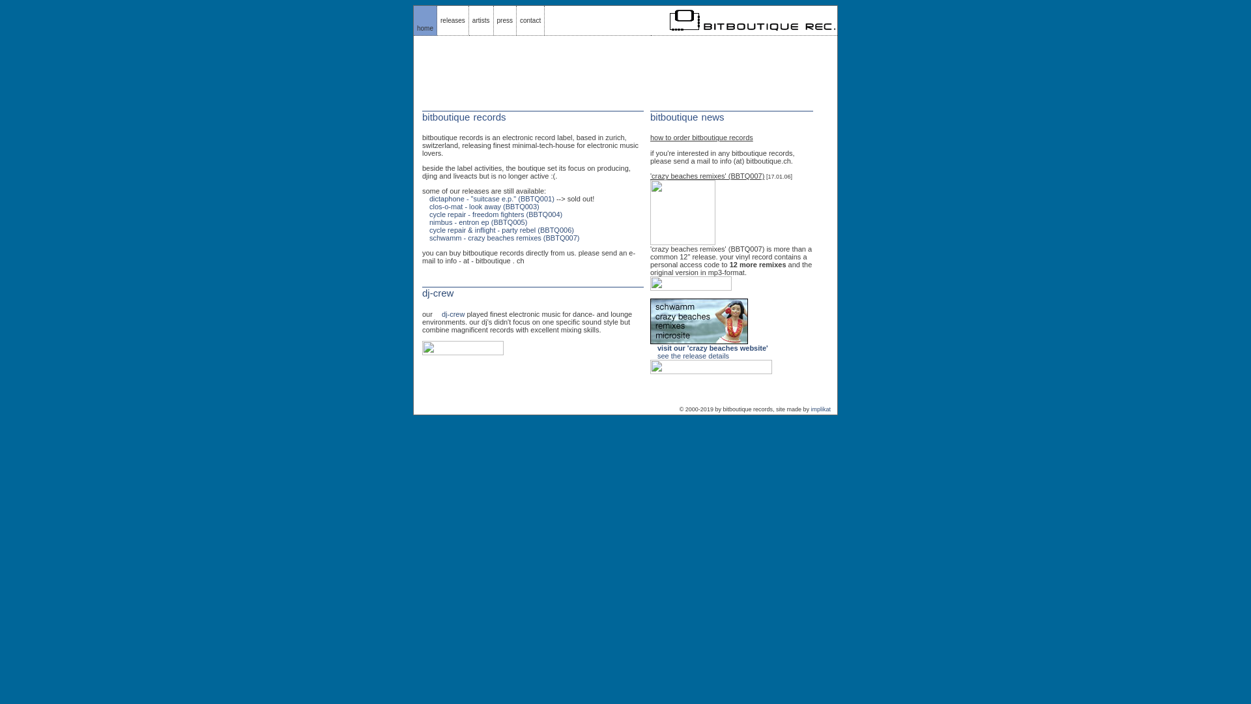 The width and height of the screenshot is (1251, 704). What do you see at coordinates (425, 29) in the screenshot?
I see `home` at bounding box center [425, 29].